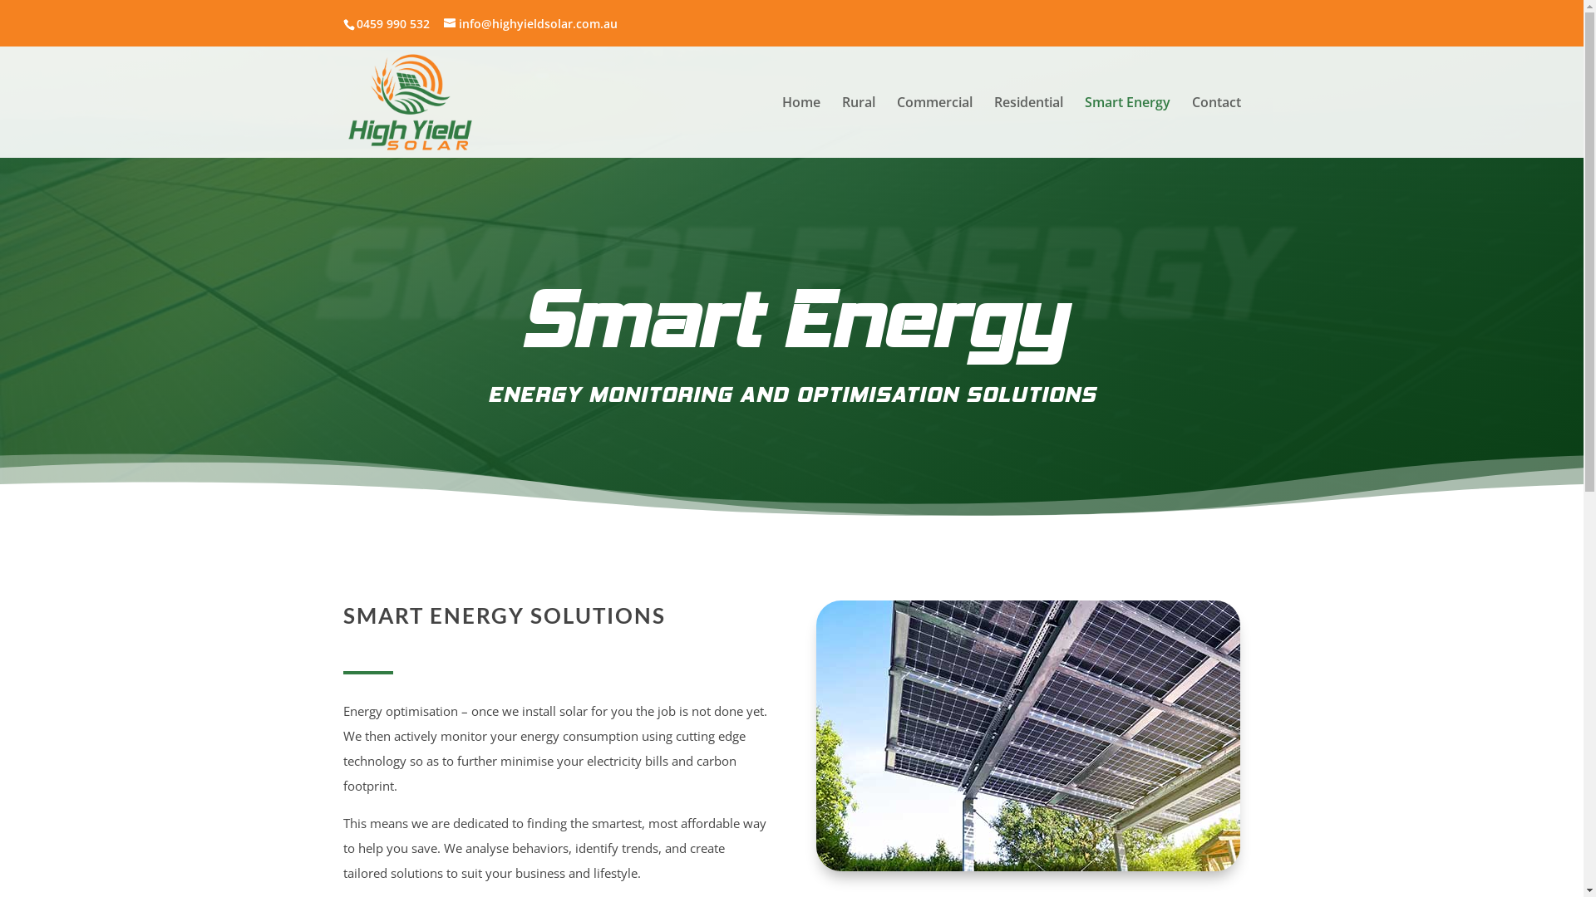 The width and height of the screenshot is (1596, 897). What do you see at coordinates (800, 127) in the screenshot?
I see `Home` at bounding box center [800, 127].